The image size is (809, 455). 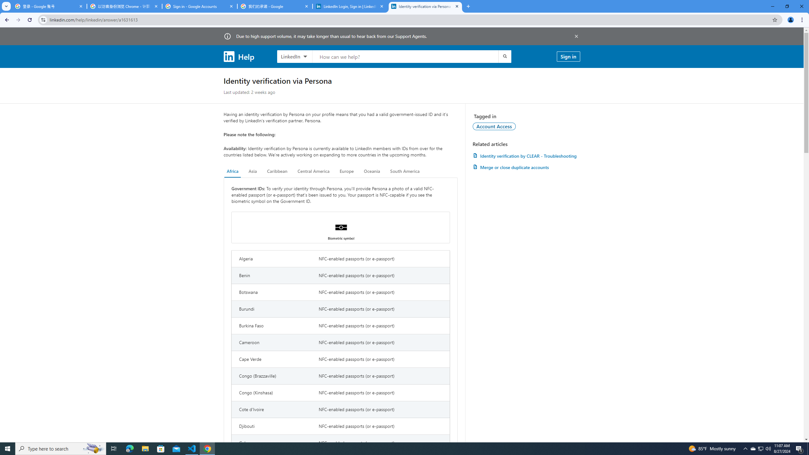 What do you see at coordinates (277, 171) in the screenshot?
I see `Caribbean` at bounding box center [277, 171].